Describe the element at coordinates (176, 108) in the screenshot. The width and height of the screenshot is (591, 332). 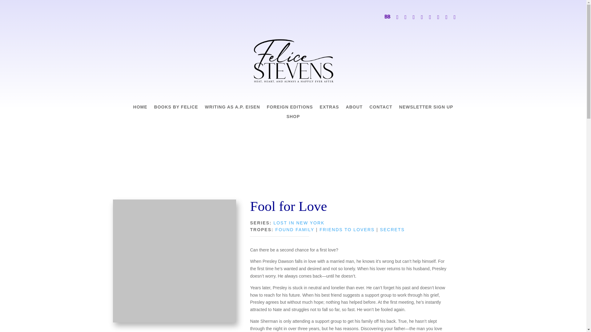
I see `BOOKS BY FELICE` at that location.